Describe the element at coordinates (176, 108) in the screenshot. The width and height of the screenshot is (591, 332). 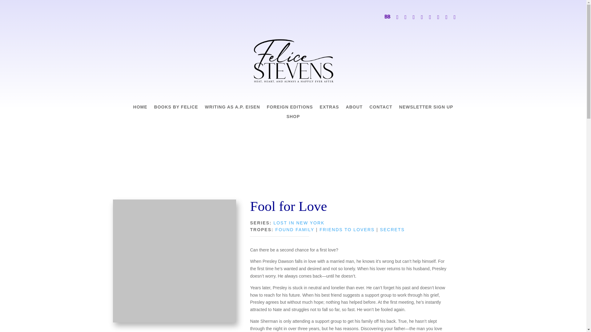
I see `BOOKS BY FELICE` at that location.